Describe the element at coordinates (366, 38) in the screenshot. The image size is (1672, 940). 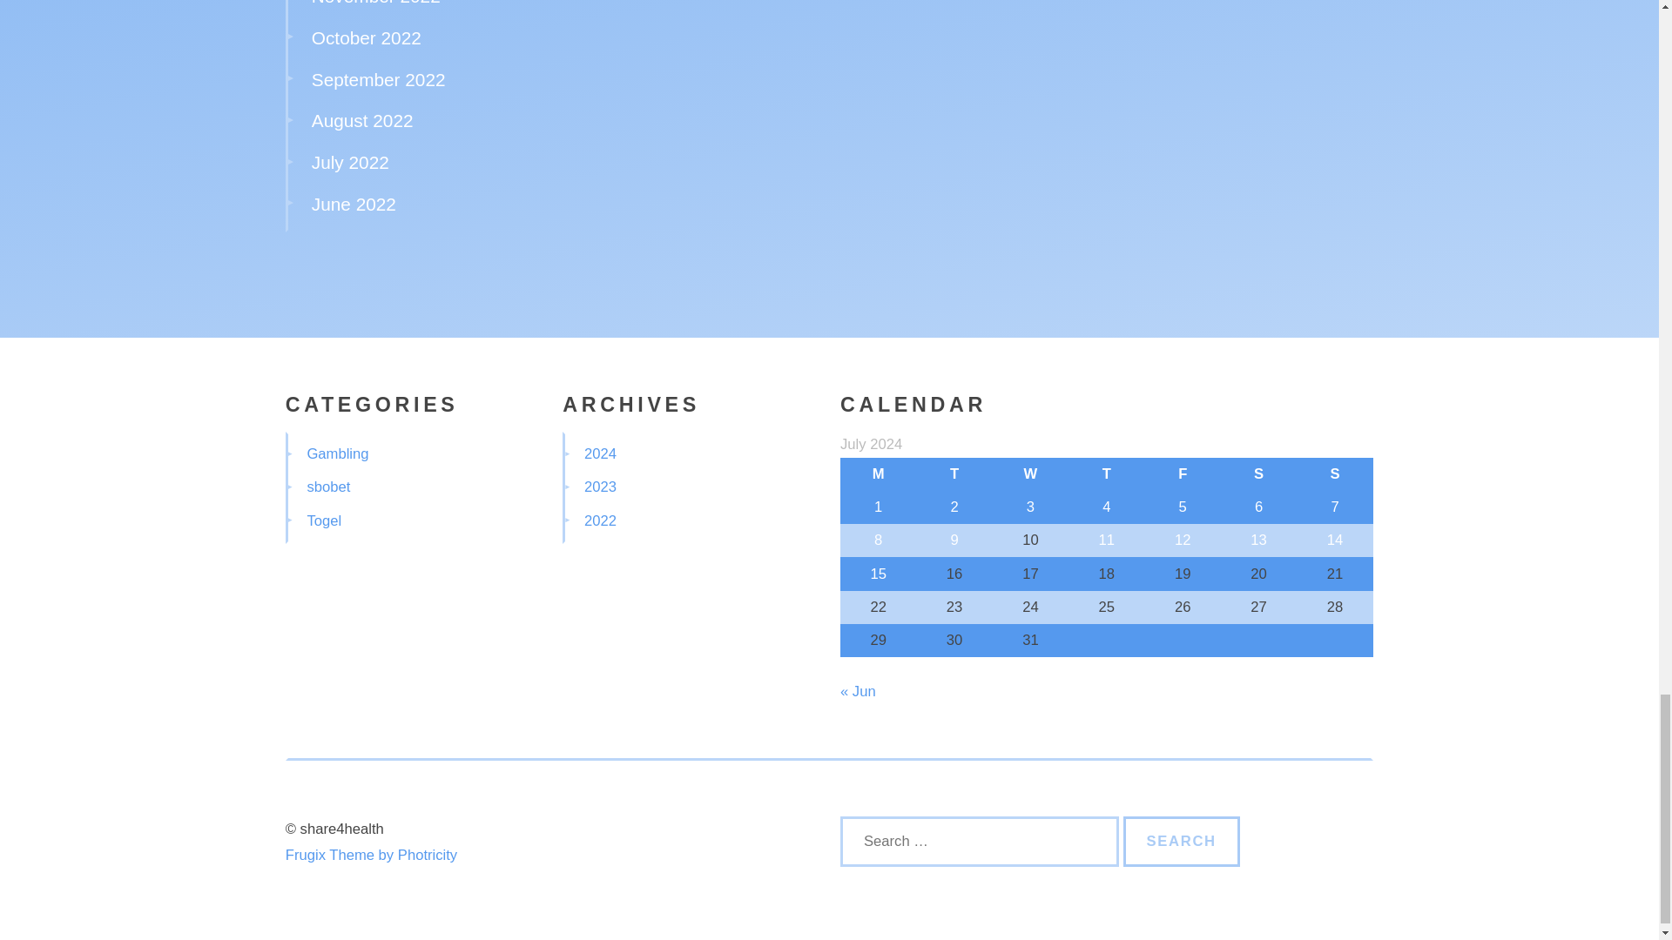
I see `October 2022` at that location.